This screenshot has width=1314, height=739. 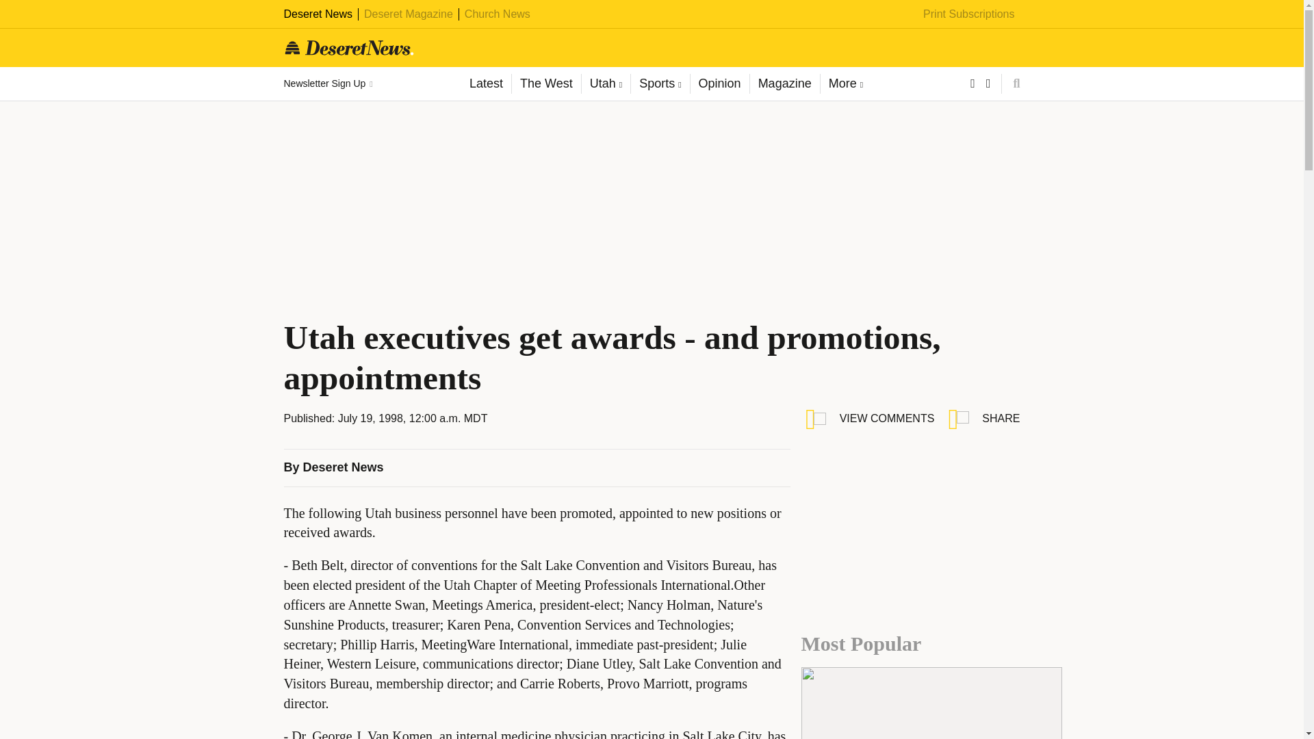 I want to click on Latest, so click(x=486, y=83).